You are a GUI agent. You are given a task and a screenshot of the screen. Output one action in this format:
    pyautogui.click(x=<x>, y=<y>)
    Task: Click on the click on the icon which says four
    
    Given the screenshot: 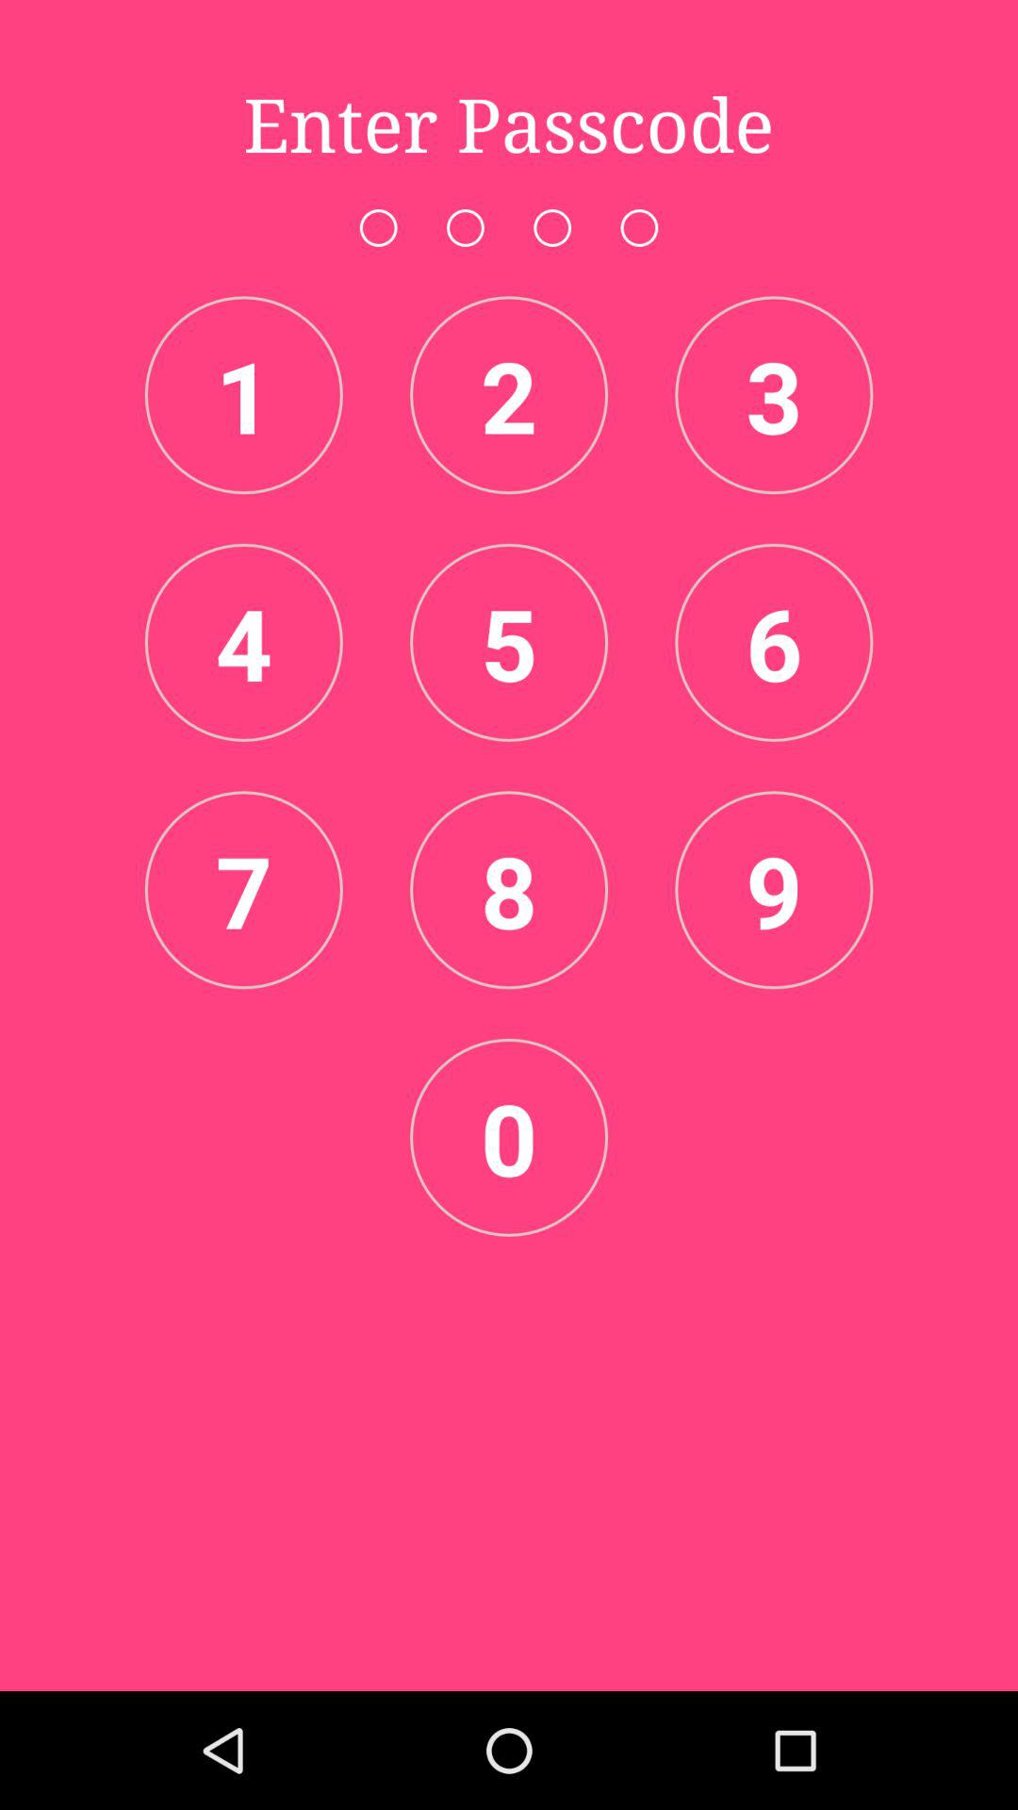 What is the action you would take?
    pyautogui.click(x=243, y=643)
    